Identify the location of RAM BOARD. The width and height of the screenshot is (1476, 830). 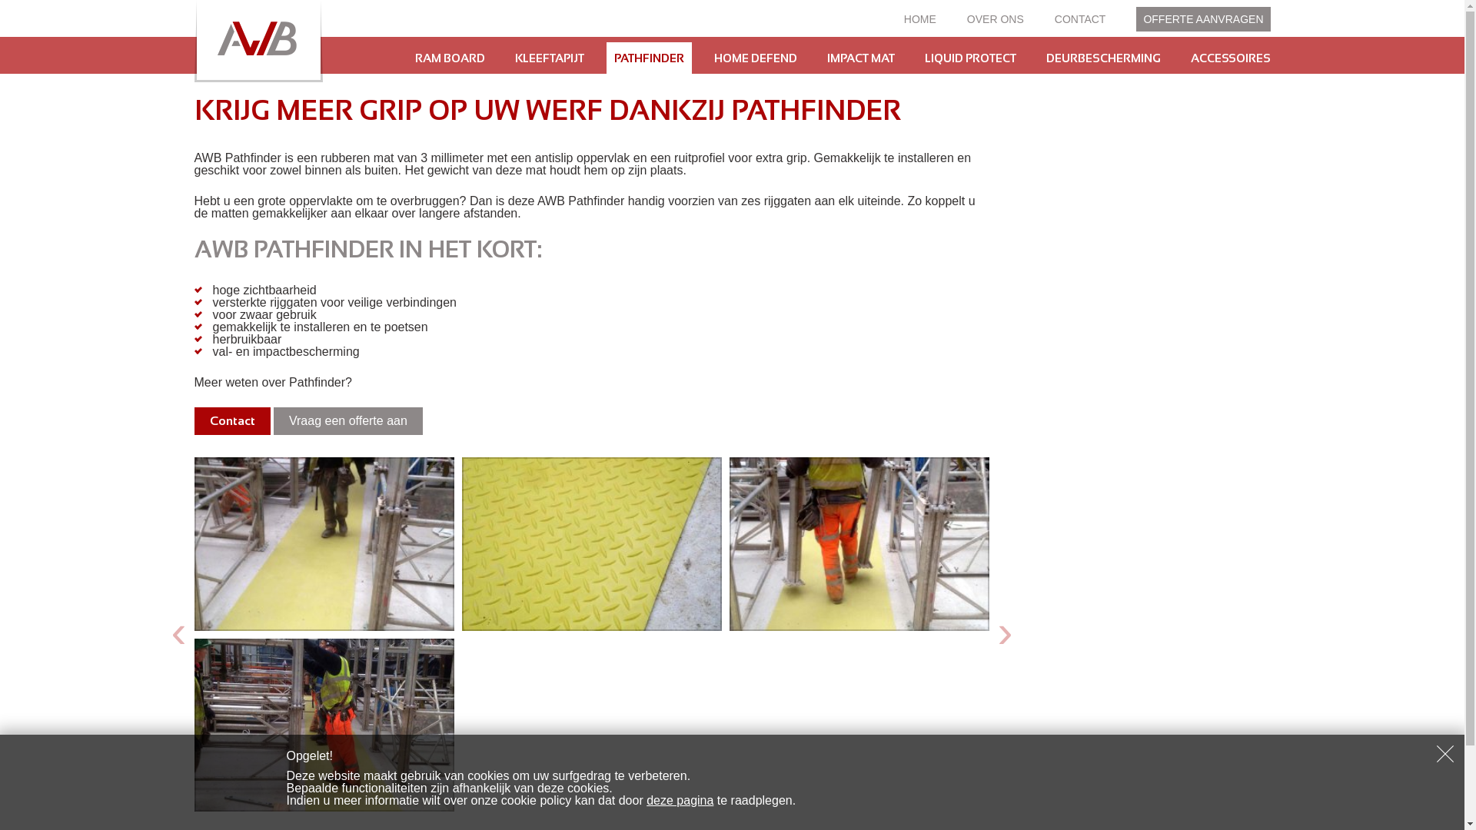
(450, 58).